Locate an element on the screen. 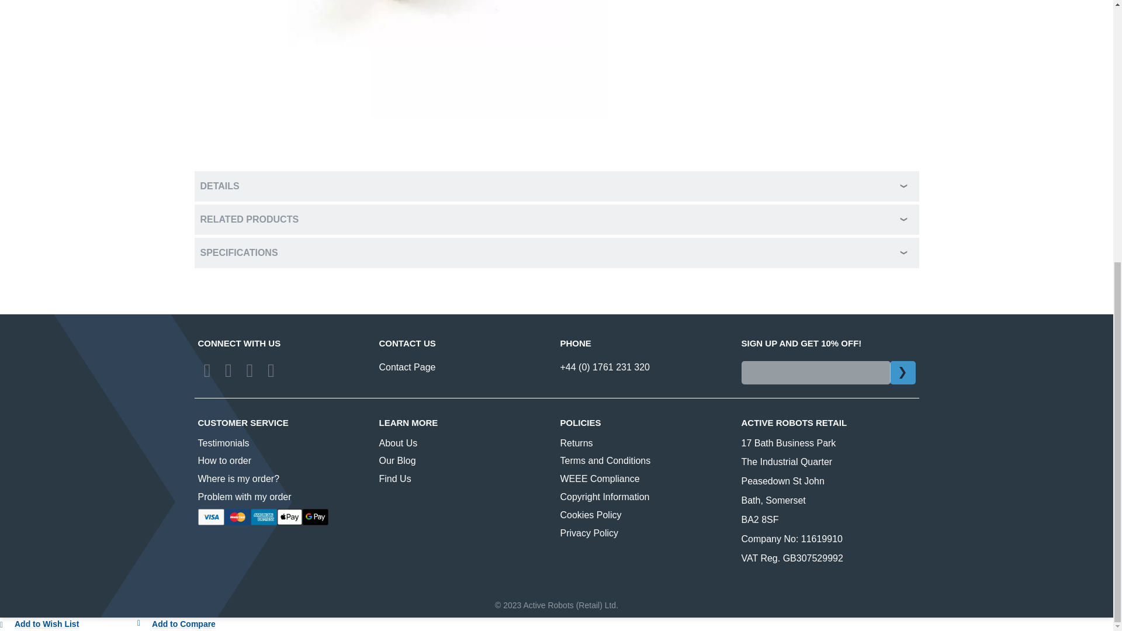  our community at LinkedIn is located at coordinates (249, 370).